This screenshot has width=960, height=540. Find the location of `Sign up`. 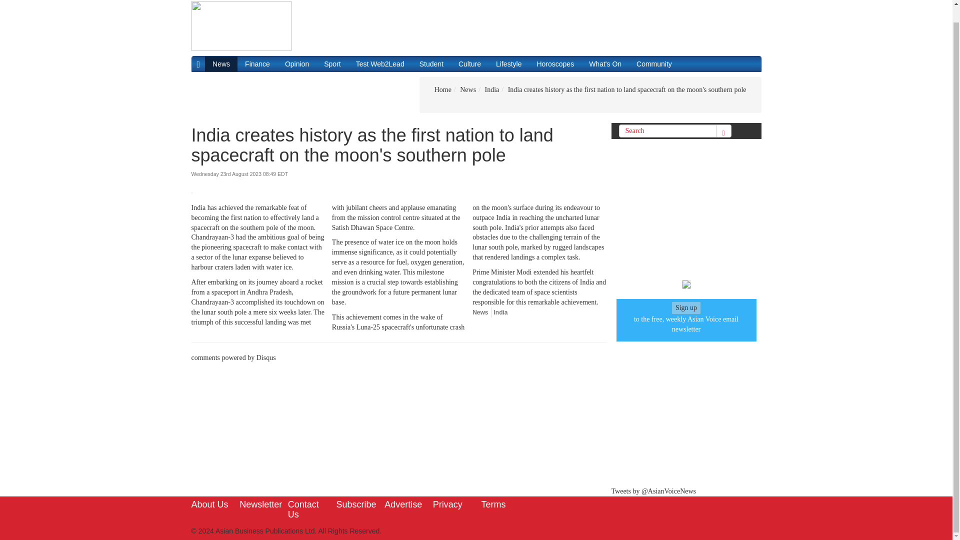

Sign up is located at coordinates (686, 308).